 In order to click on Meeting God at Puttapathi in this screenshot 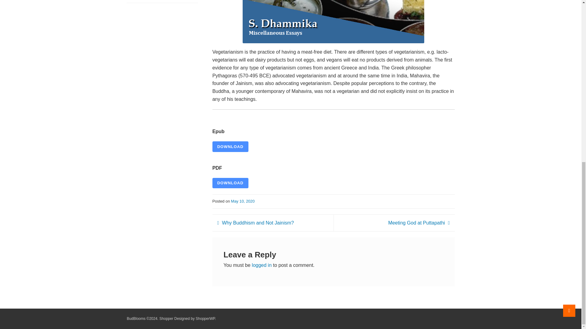, I will do `click(419, 223)`.